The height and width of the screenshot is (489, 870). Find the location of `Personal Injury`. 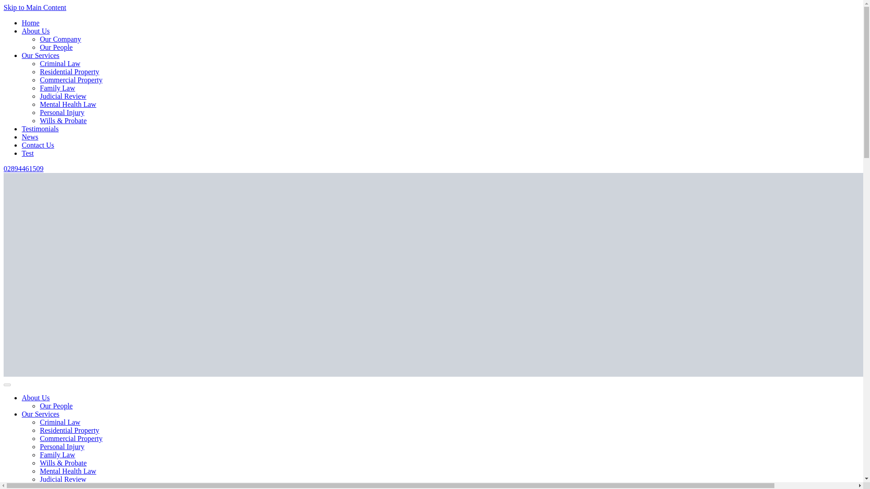

Personal Injury is located at coordinates (62, 446).